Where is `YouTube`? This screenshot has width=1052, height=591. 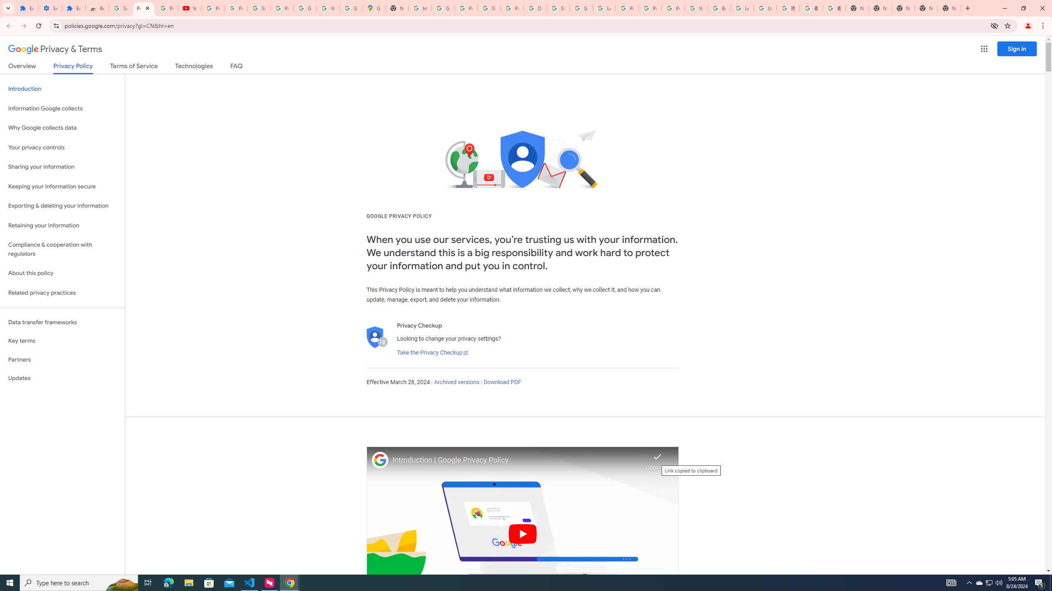
YouTube is located at coordinates (696, 8).